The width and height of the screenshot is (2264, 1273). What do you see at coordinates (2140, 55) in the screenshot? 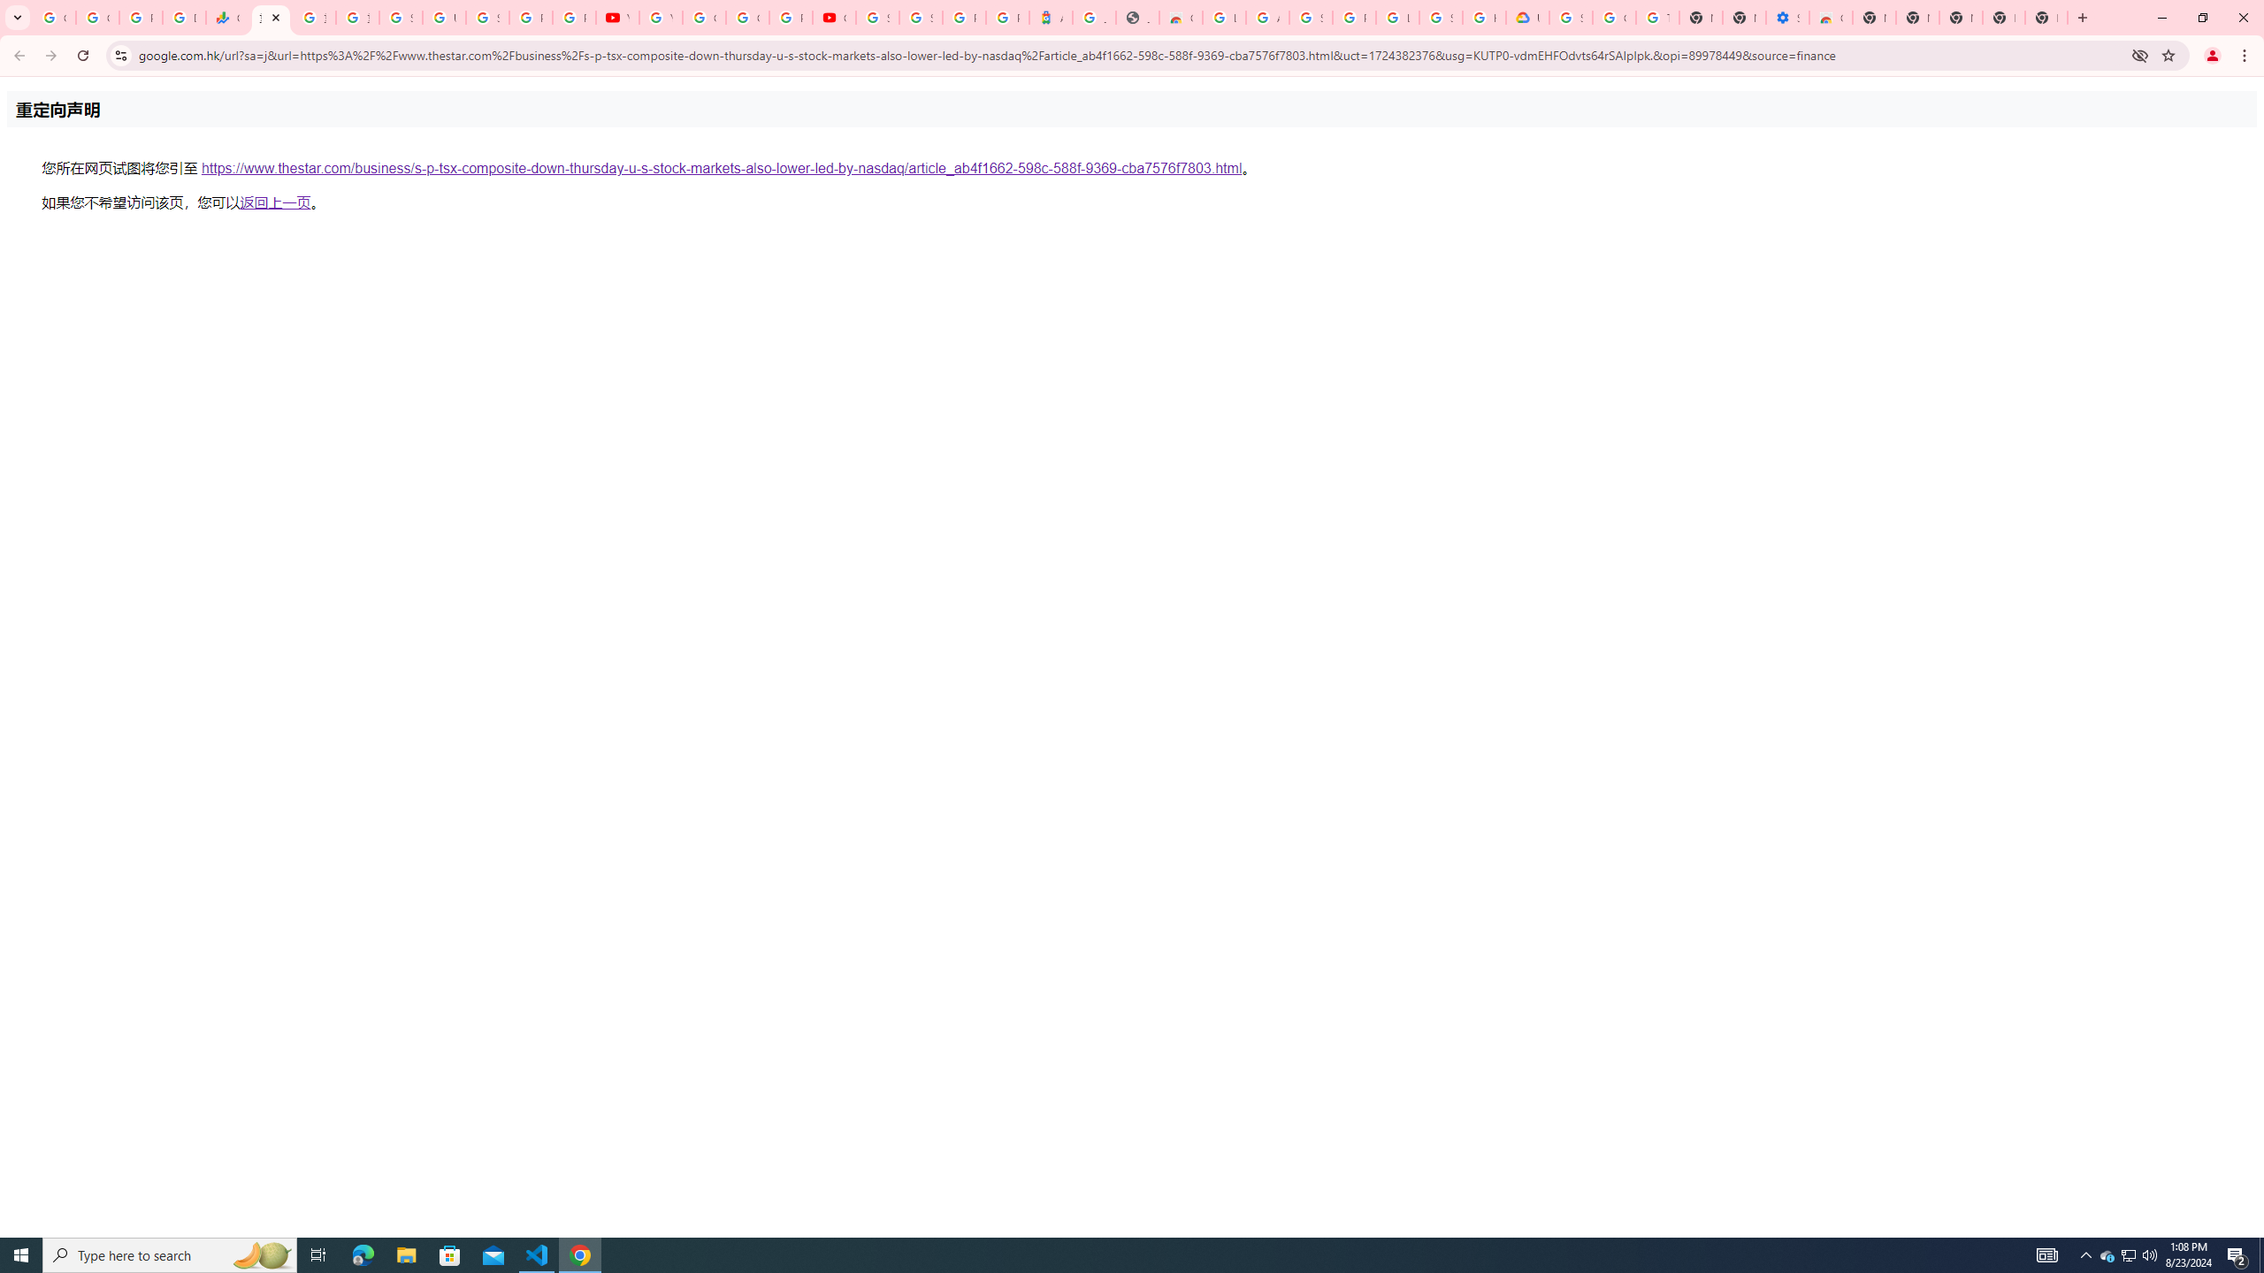
I see `Third-party cookies blocked` at bounding box center [2140, 55].